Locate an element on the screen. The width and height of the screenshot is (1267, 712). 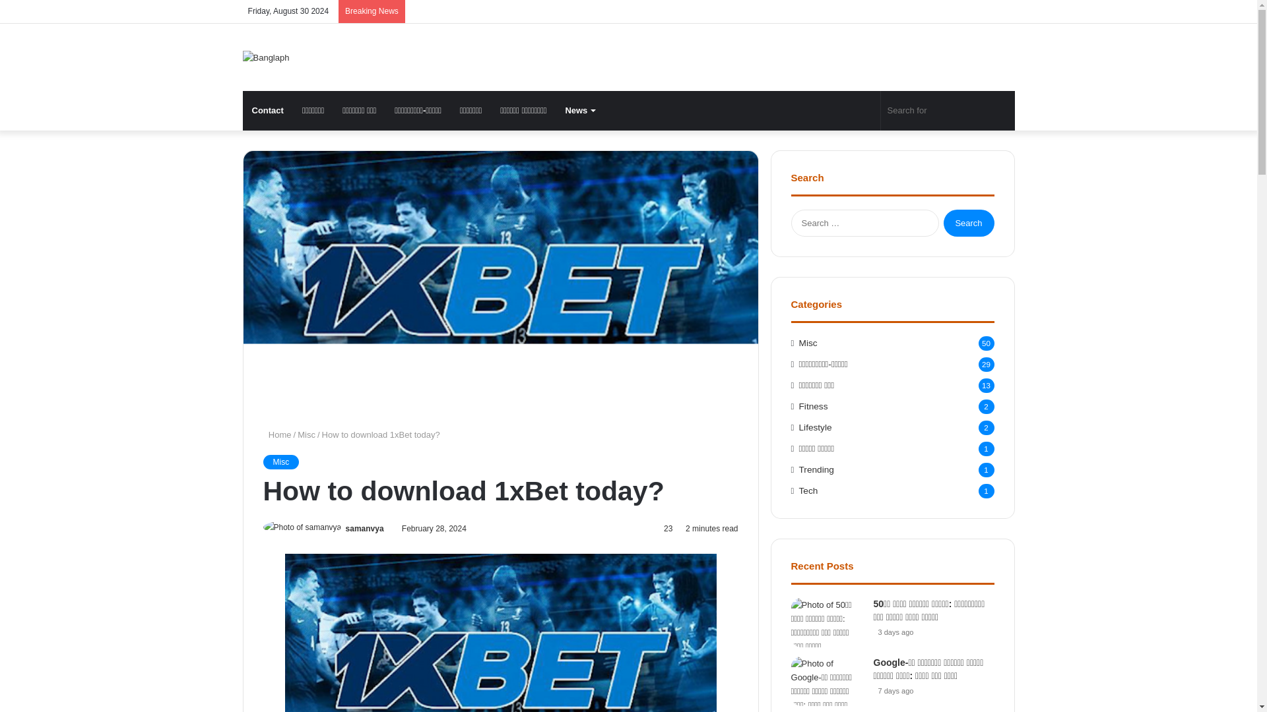
Contact is located at coordinates (268, 111).